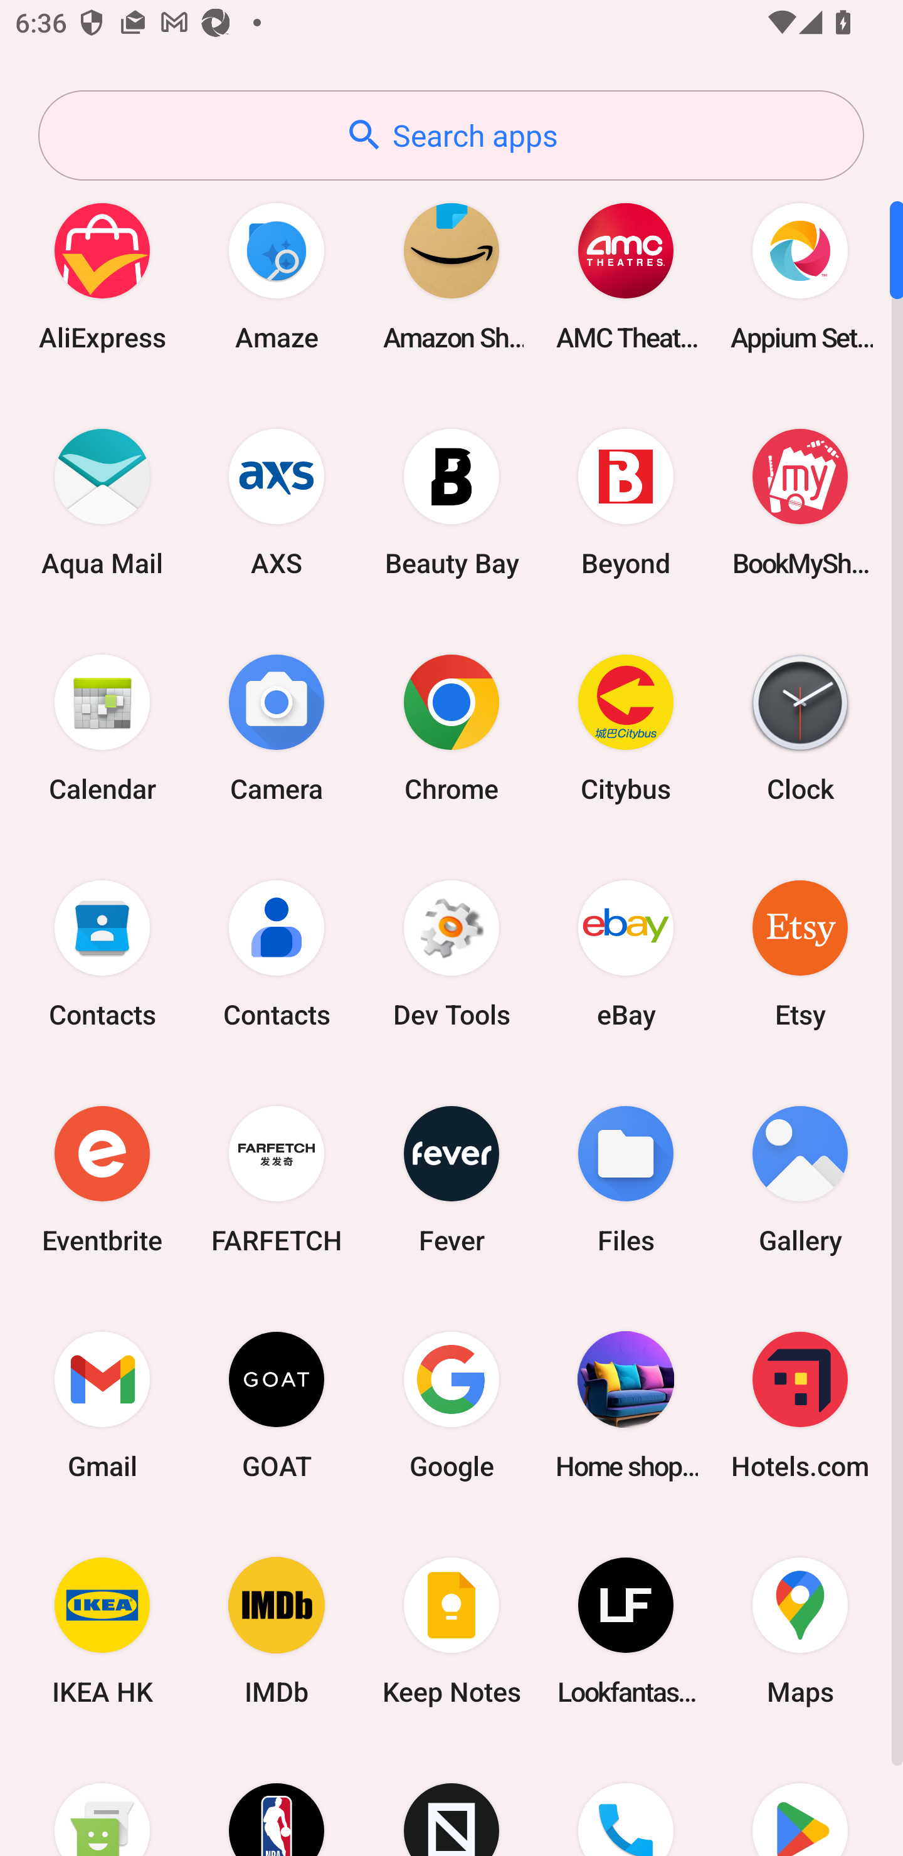 The image size is (903, 1856). I want to click on eBay, so click(626, 953).